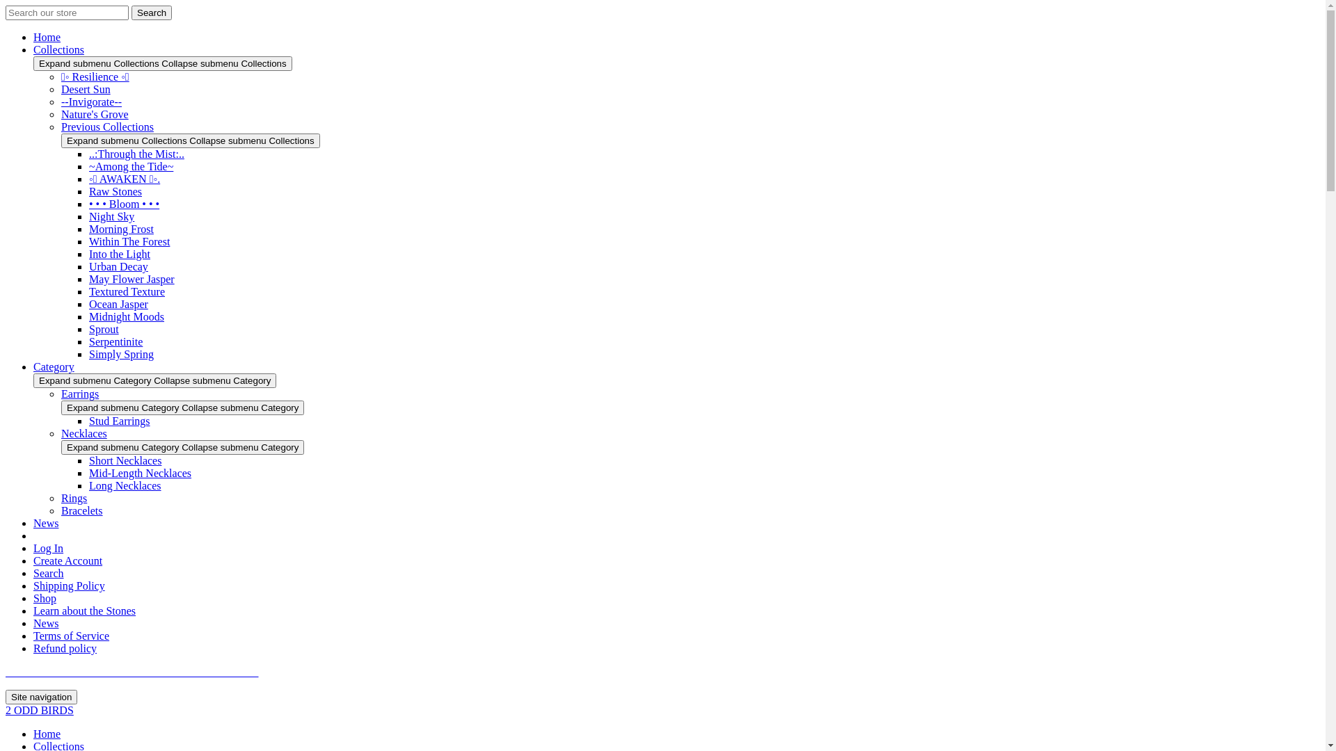 The height and width of the screenshot is (751, 1336). What do you see at coordinates (129, 242) in the screenshot?
I see `Within The Forest` at bounding box center [129, 242].